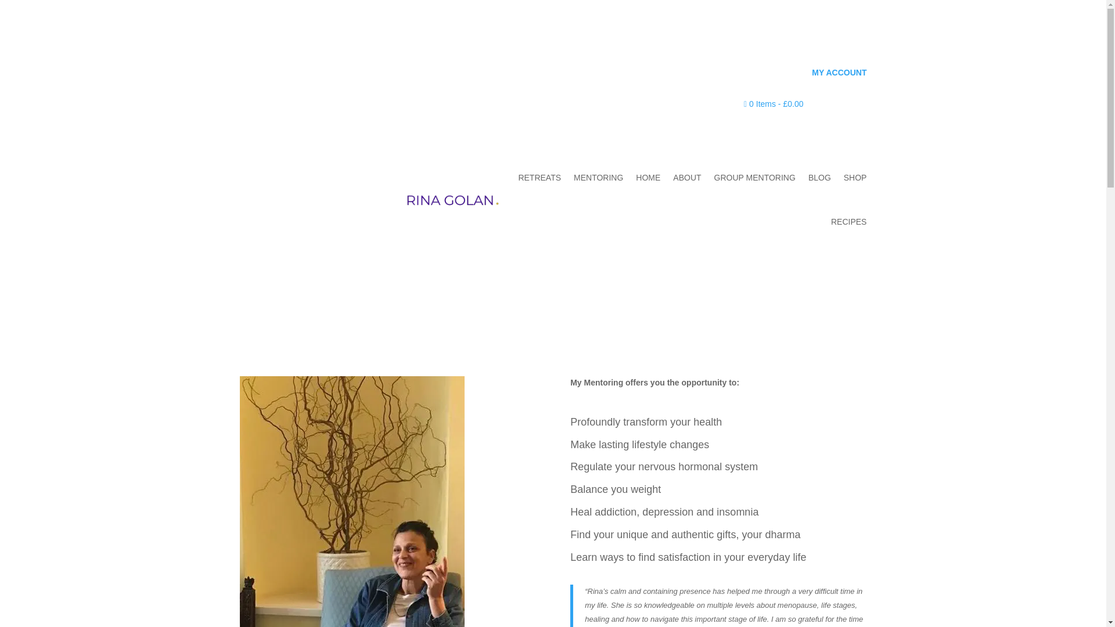 This screenshot has height=627, width=1115. What do you see at coordinates (755, 178) in the screenshot?
I see `GROUP MENTORING` at bounding box center [755, 178].